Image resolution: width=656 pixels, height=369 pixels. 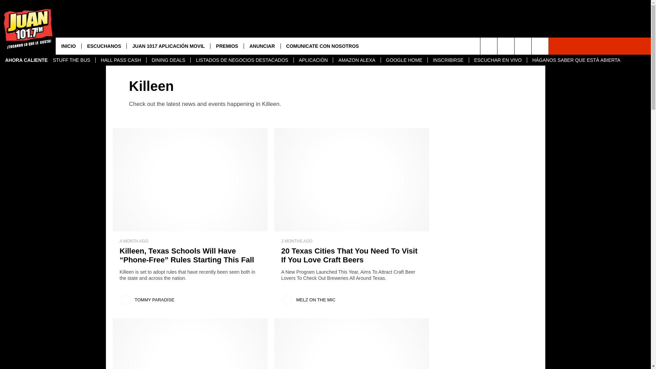 I want to click on AMAZON ALEXA, so click(x=356, y=60).